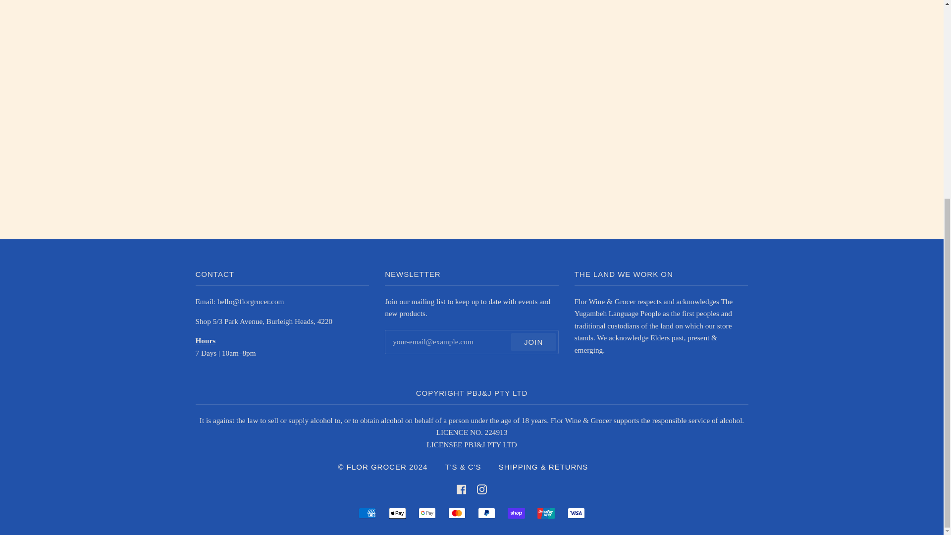 The height and width of the screenshot is (535, 951). What do you see at coordinates (457, 513) in the screenshot?
I see `MASTERCARD` at bounding box center [457, 513].